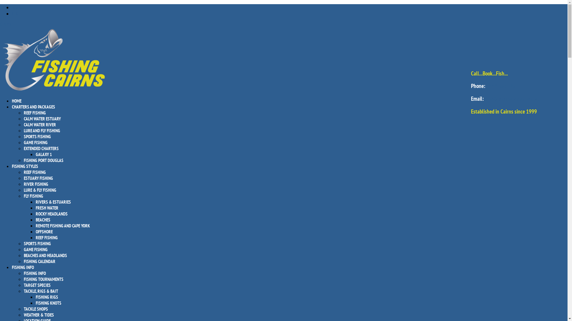 The image size is (572, 321). What do you see at coordinates (33, 113) in the screenshot?
I see `CHARTERS AND PACKAGES` at bounding box center [33, 113].